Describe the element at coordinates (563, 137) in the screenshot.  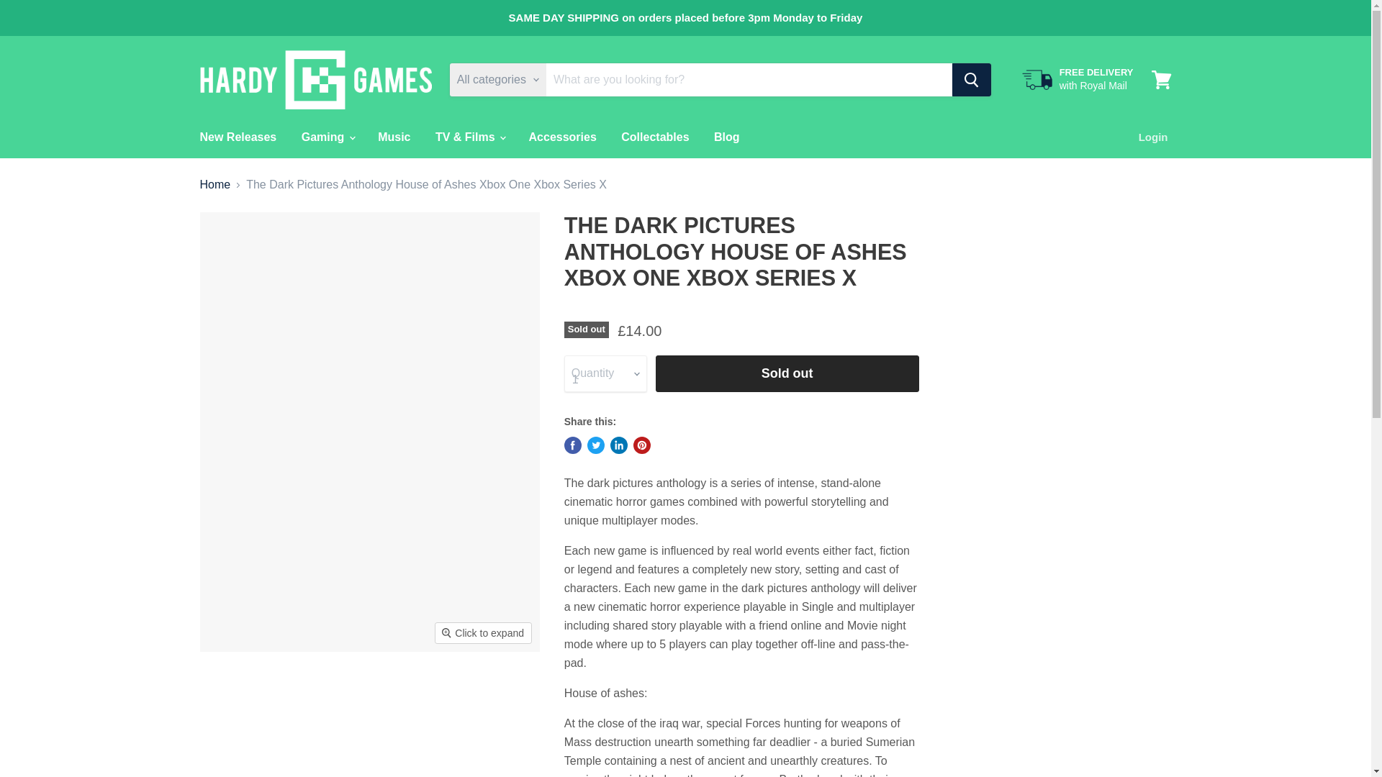
I see `Accessories` at that location.